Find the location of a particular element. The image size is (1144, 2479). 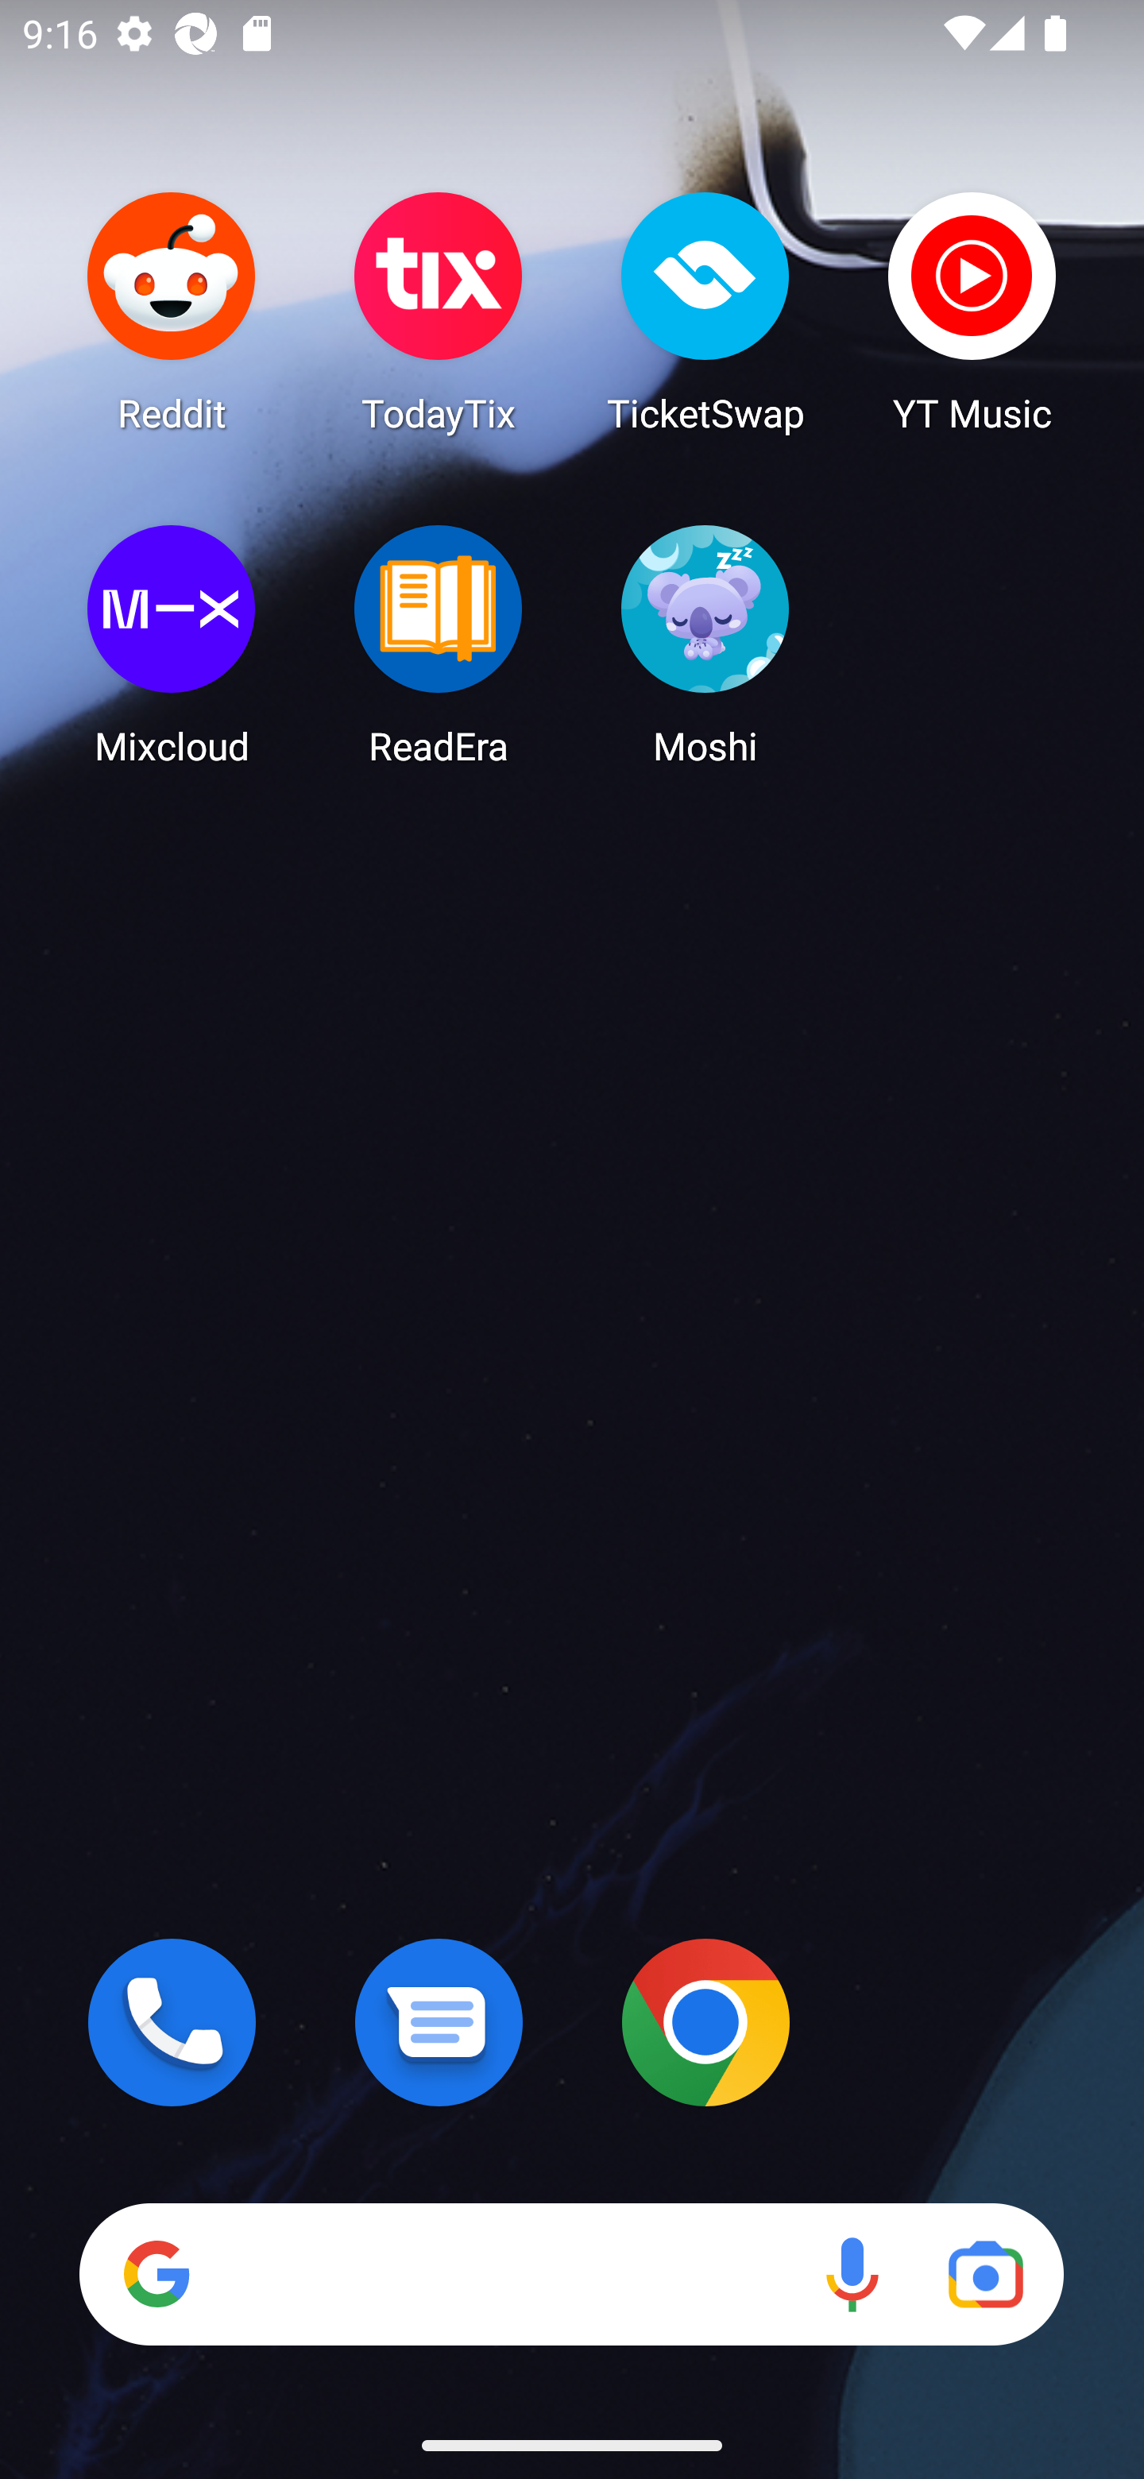

Chrome is located at coordinates (705, 2022).